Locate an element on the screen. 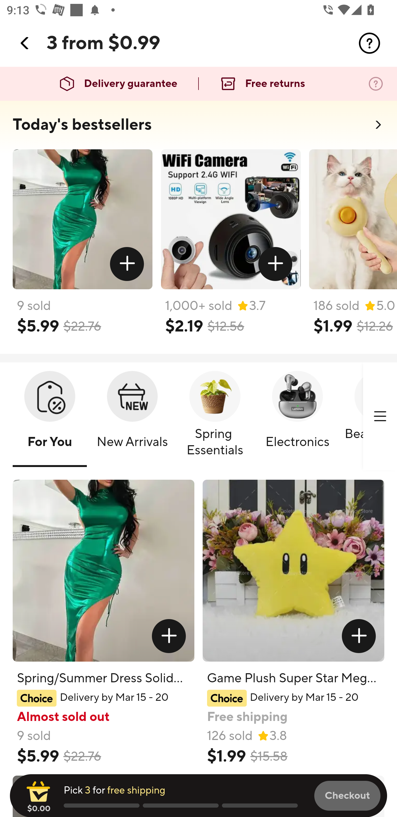 The image size is (397, 817).  is located at coordinates (127, 264).